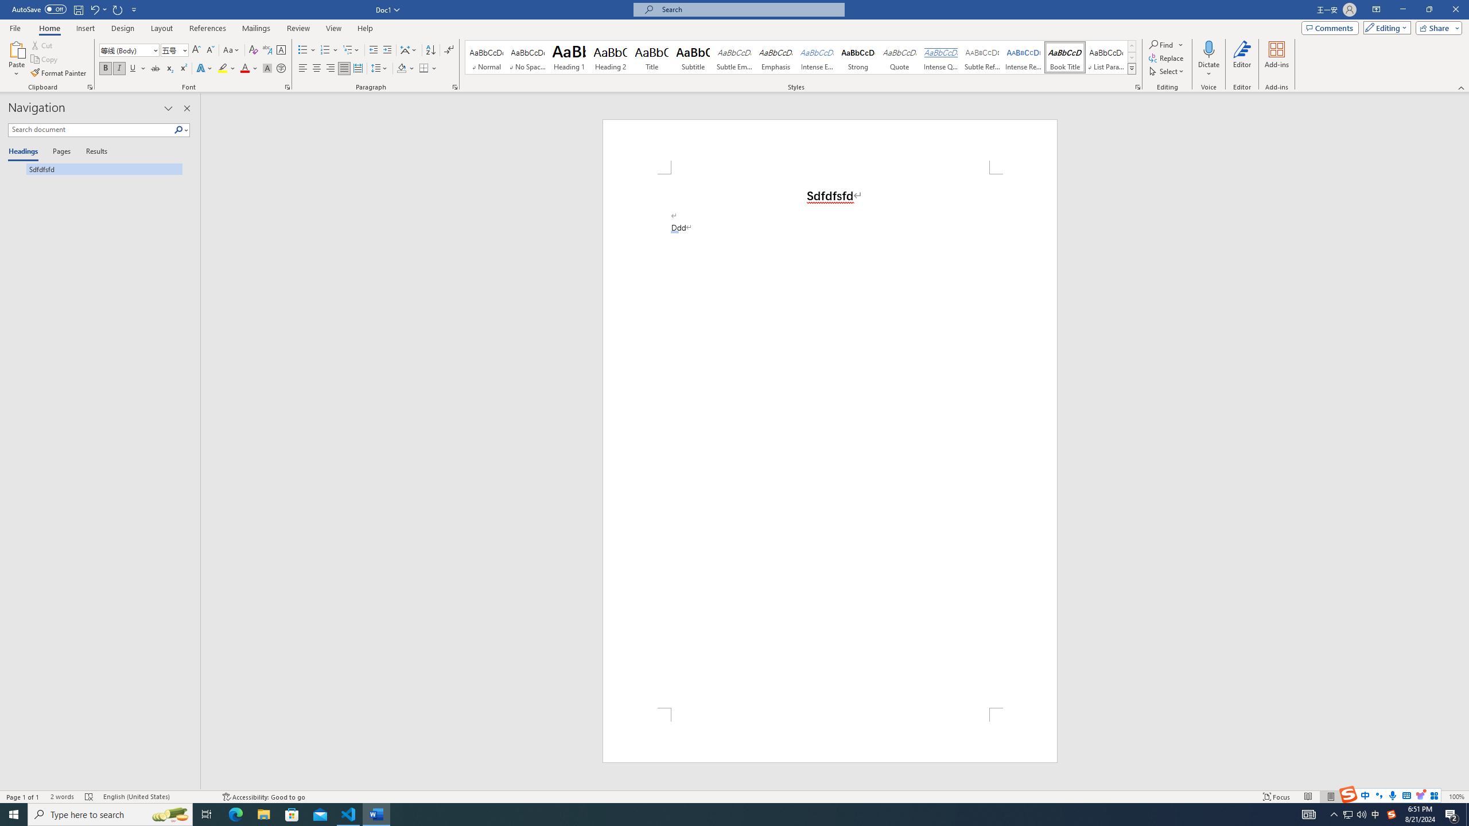  What do you see at coordinates (900, 57) in the screenshot?
I see `Quote` at bounding box center [900, 57].